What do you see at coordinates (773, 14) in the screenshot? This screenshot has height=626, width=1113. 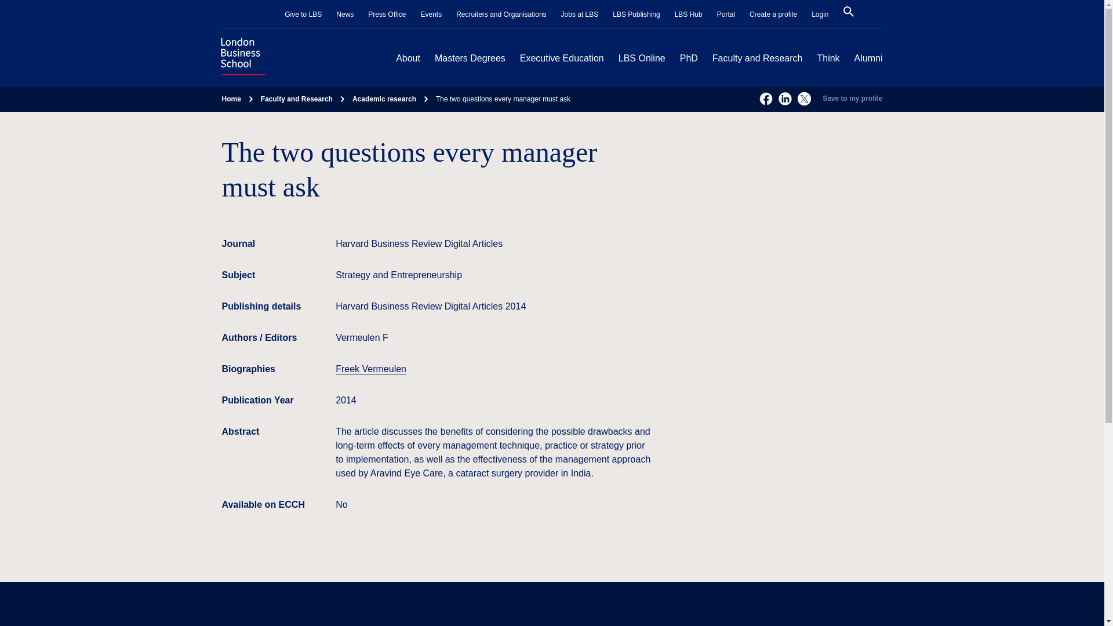 I see `Create a profile` at bounding box center [773, 14].